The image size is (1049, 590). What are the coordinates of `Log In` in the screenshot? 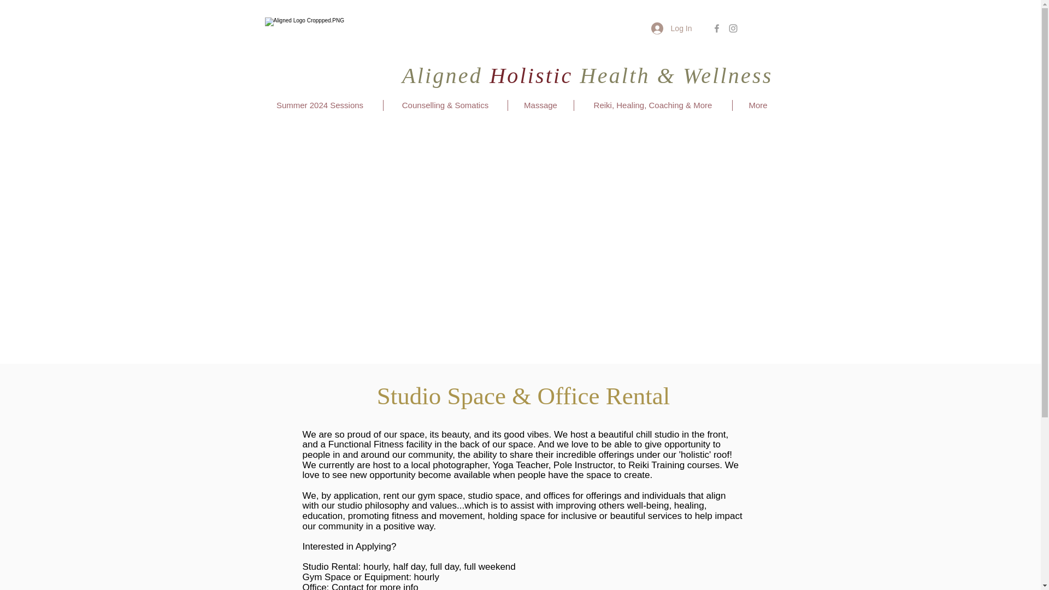 It's located at (671, 28).